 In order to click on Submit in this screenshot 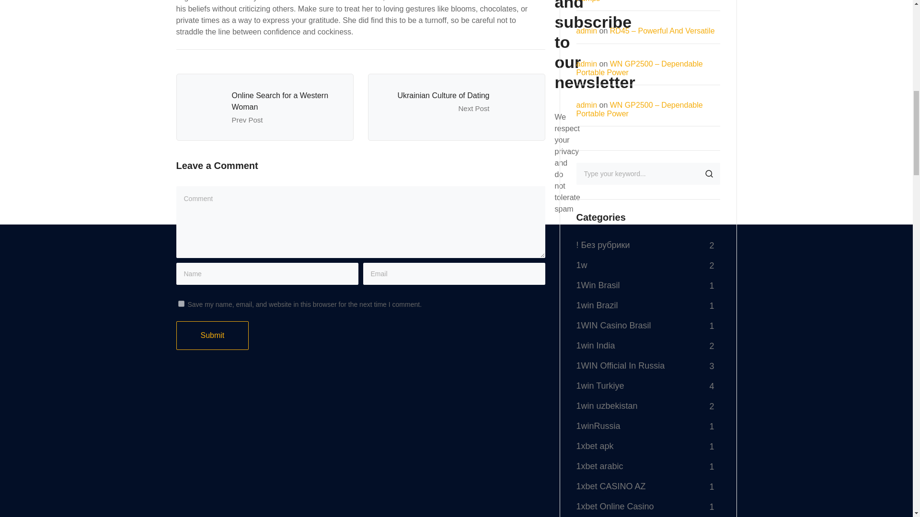, I will do `click(213, 335)`.